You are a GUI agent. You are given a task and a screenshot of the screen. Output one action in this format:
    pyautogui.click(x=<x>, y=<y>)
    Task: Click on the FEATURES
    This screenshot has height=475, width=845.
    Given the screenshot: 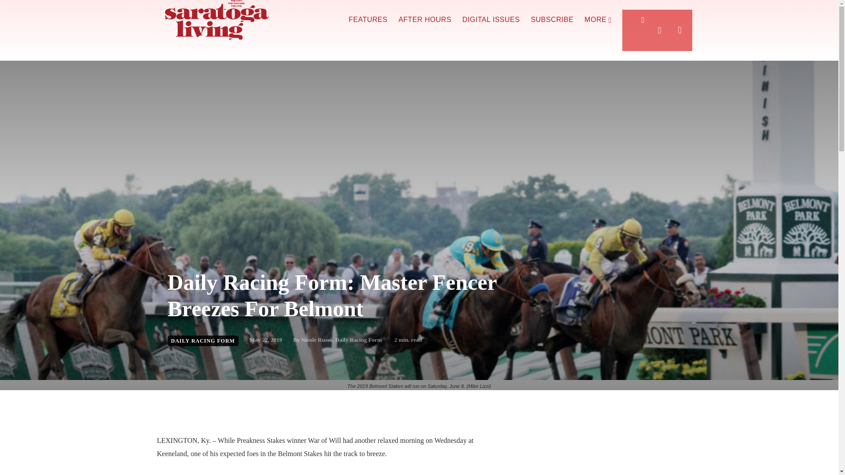 What is the action you would take?
    pyautogui.click(x=367, y=20)
    